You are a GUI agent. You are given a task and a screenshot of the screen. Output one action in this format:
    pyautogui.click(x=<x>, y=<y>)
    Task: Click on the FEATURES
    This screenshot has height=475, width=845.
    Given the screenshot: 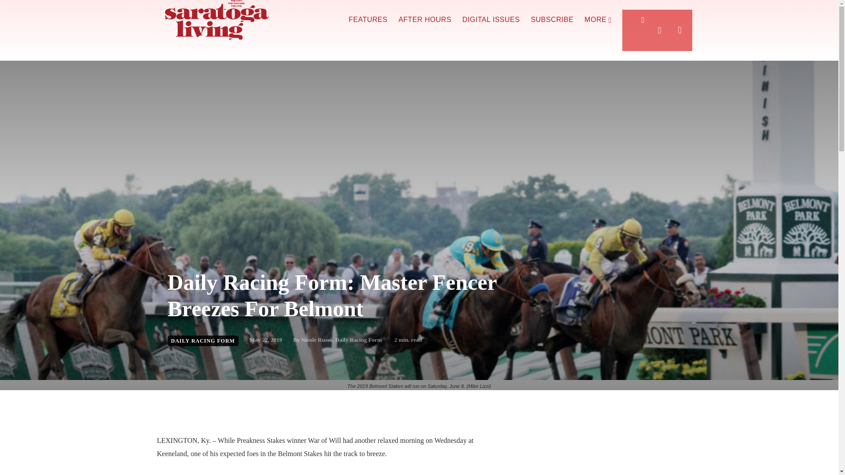 What is the action you would take?
    pyautogui.click(x=367, y=20)
    